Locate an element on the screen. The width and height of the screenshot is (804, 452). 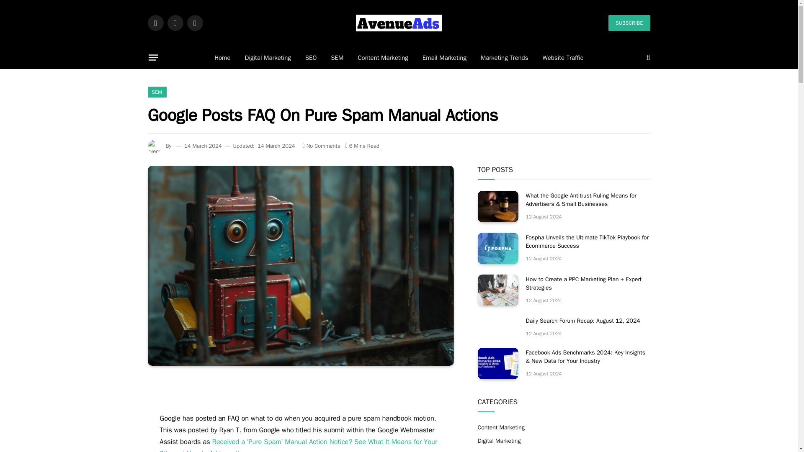
SEM is located at coordinates (337, 58).